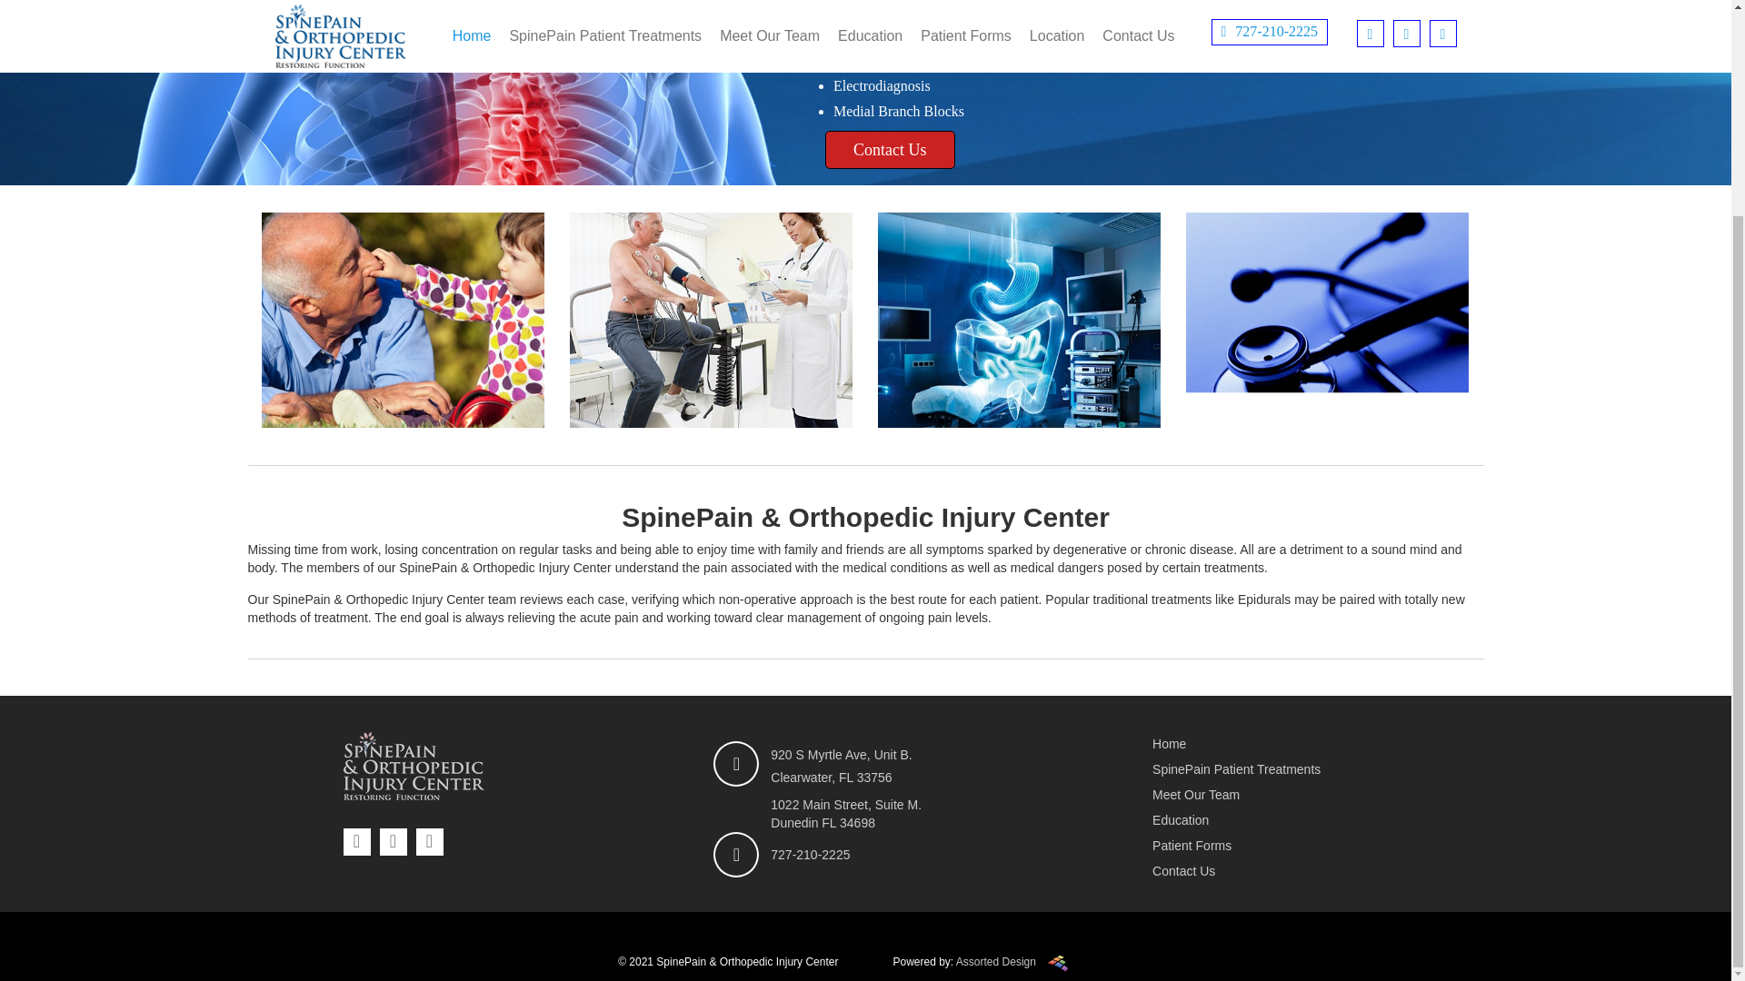 This screenshot has width=1745, height=981. Describe the element at coordinates (889, 149) in the screenshot. I see `Contact Us` at that location.